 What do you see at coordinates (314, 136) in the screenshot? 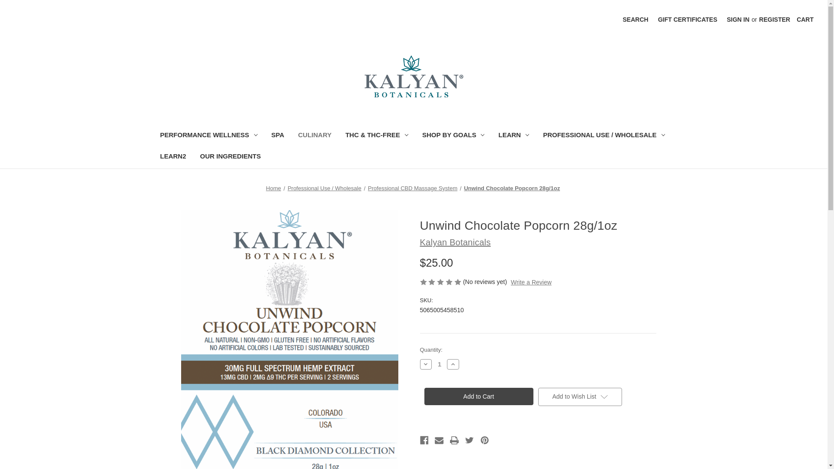
I see `CULINARY` at bounding box center [314, 136].